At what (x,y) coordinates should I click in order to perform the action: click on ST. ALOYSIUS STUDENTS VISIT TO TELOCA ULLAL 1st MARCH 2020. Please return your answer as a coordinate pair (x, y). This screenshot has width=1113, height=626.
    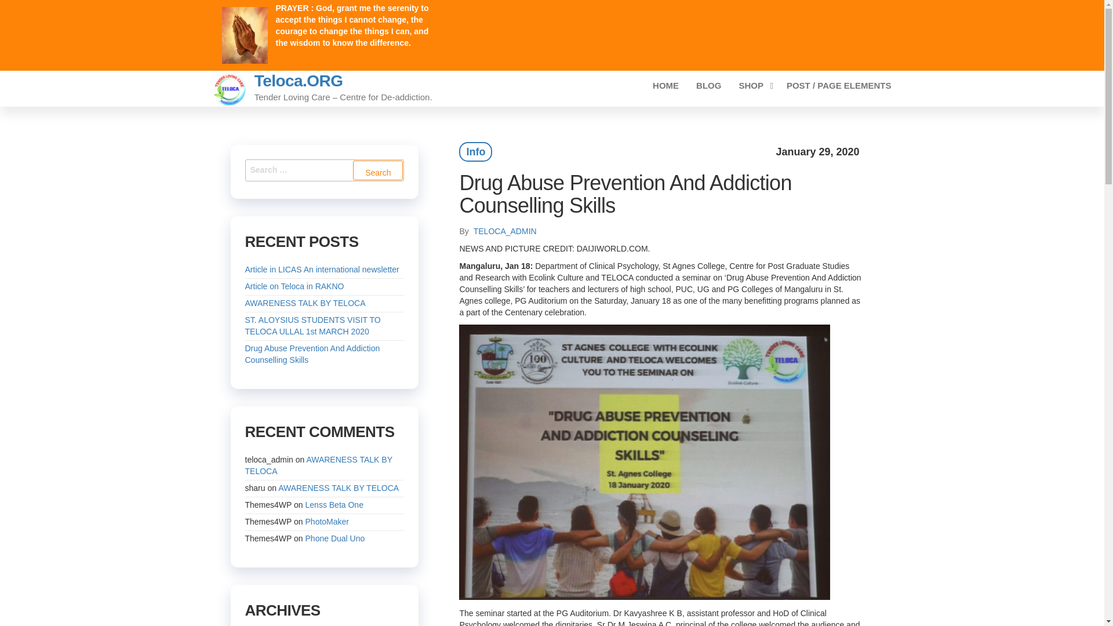
    Looking at the image, I should click on (312, 326).